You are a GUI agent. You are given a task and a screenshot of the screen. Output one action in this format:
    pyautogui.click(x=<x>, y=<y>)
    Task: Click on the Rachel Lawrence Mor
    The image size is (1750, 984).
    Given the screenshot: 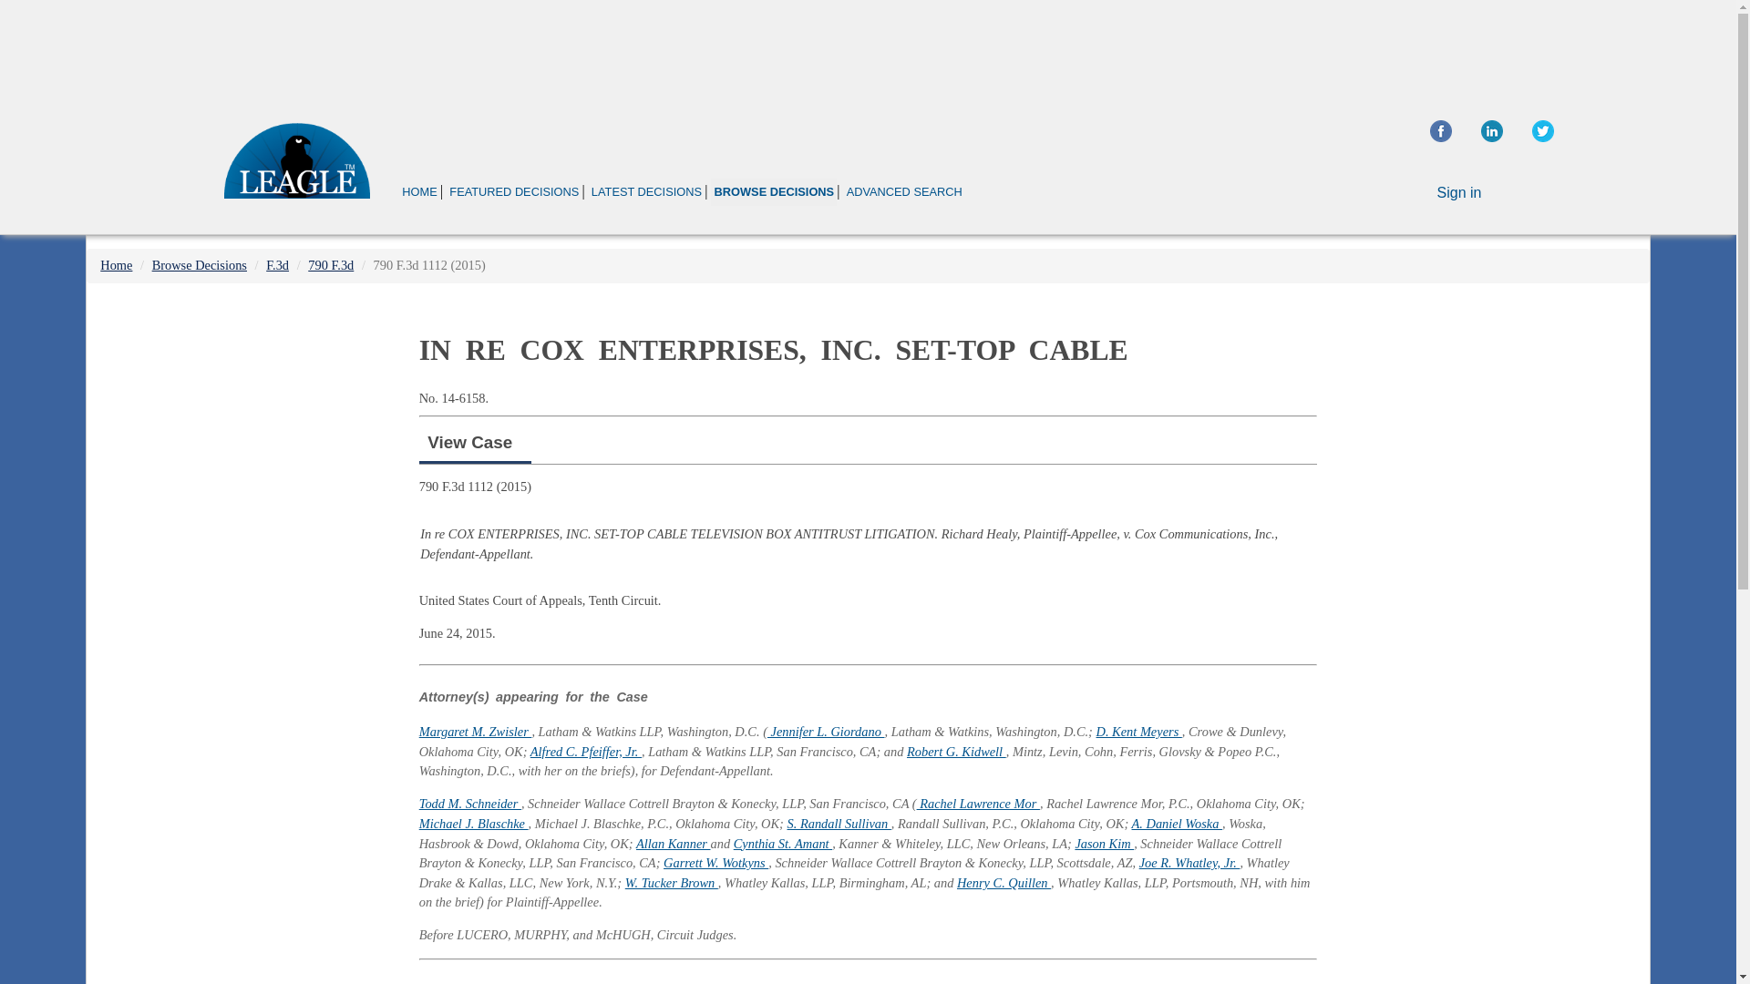 What is the action you would take?
    pyautogui.click(x=978, y=803)
    